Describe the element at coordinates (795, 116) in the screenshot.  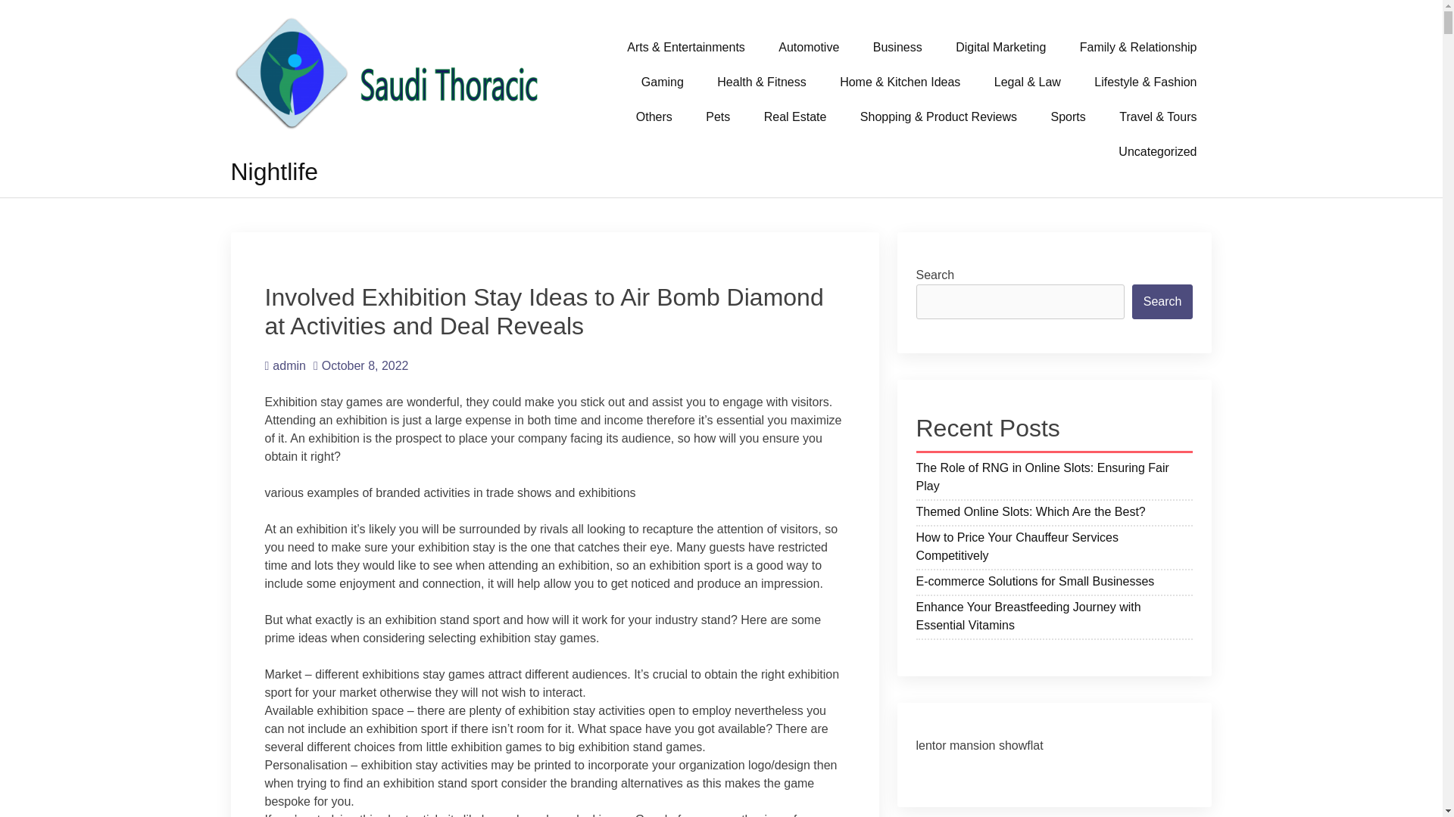
I see `Real Estate` at that location.